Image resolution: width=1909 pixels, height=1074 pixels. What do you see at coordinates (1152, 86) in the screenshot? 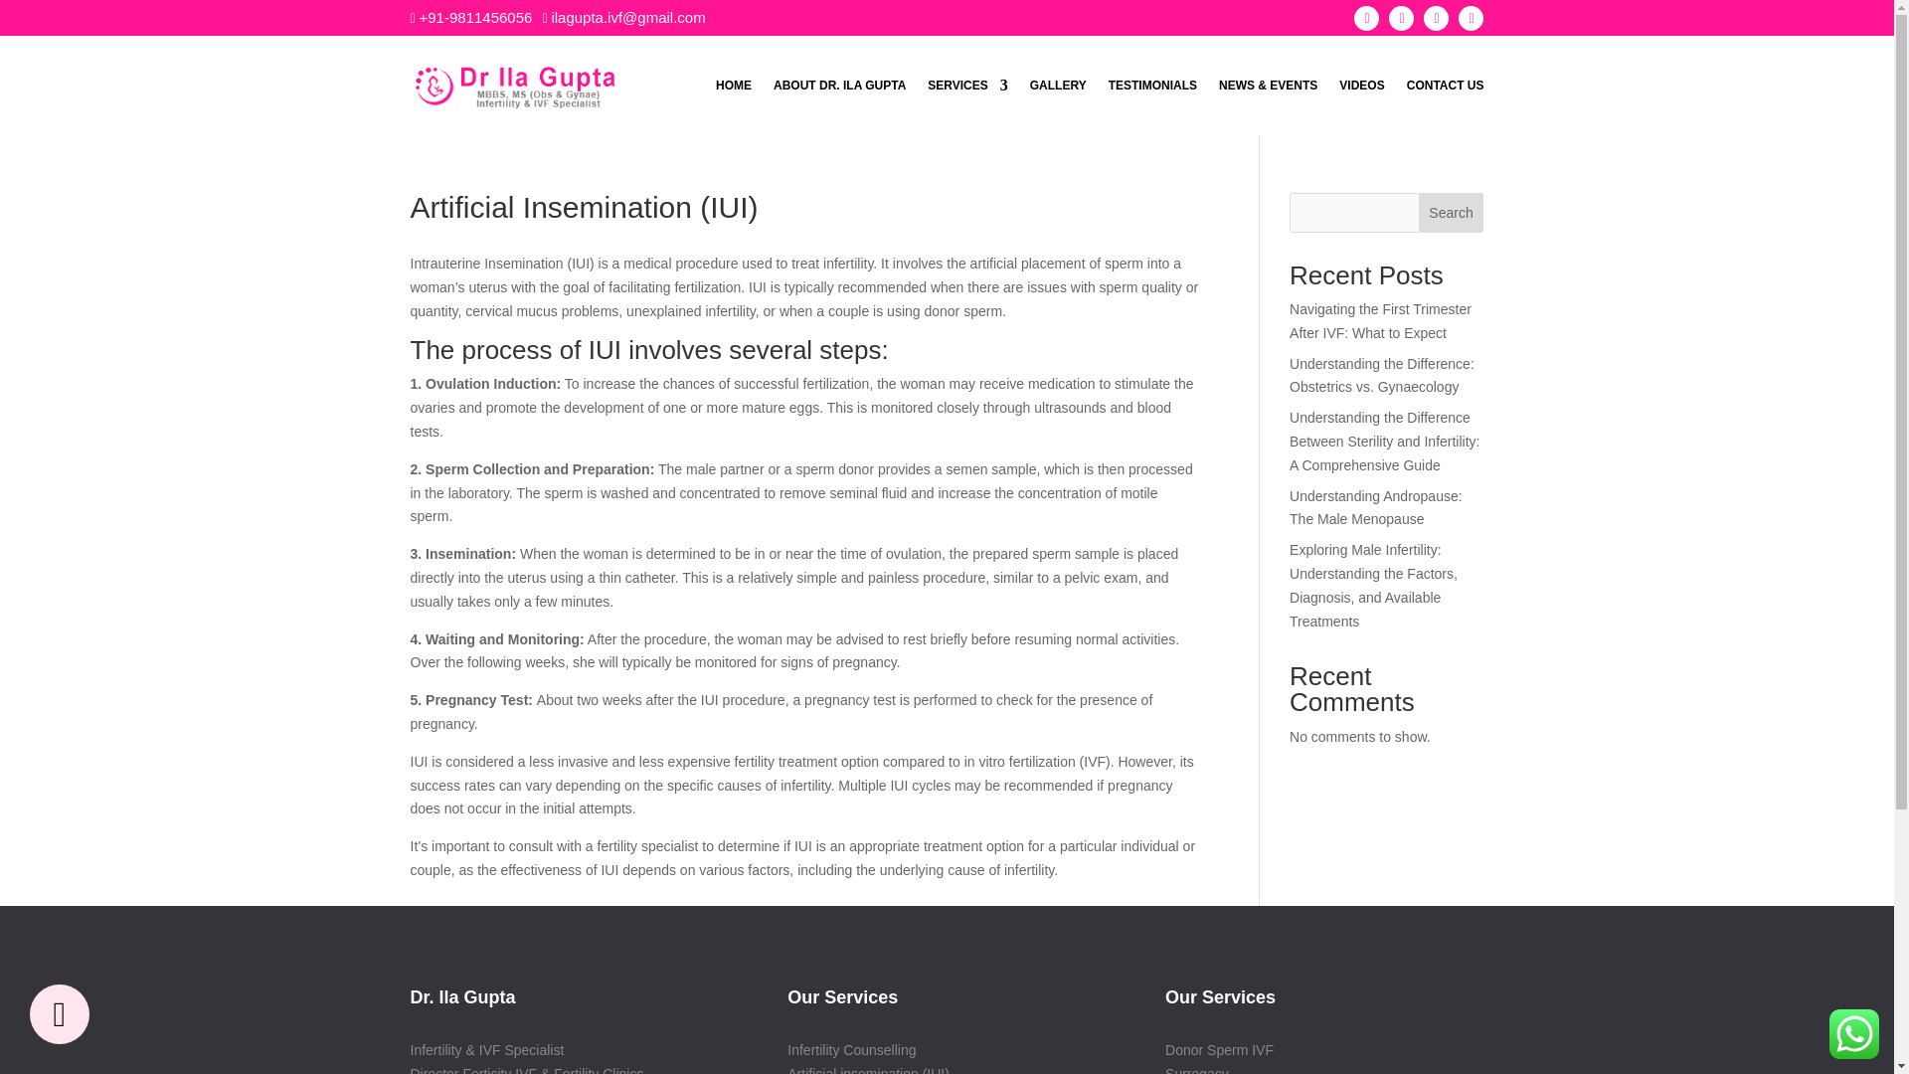
I see `TESTIMONIALS` at bounding box center [1152, 86].